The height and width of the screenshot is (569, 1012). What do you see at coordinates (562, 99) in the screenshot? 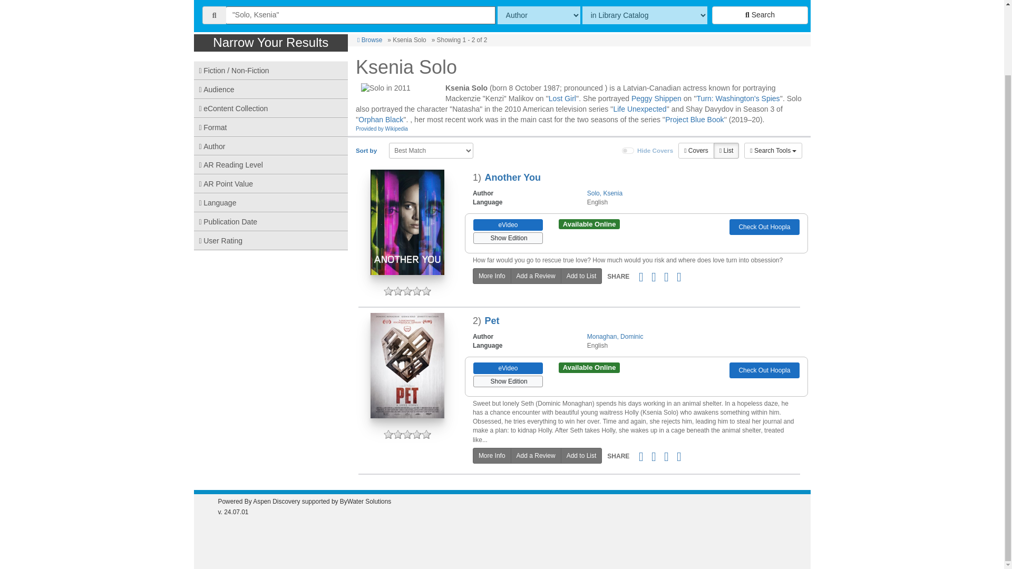
I see `Lost Girl` at bounding box center [562, 99].